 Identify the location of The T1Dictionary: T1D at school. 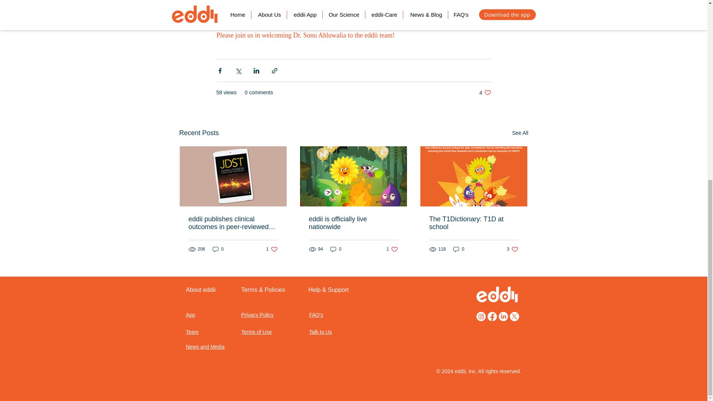
(336, 250).